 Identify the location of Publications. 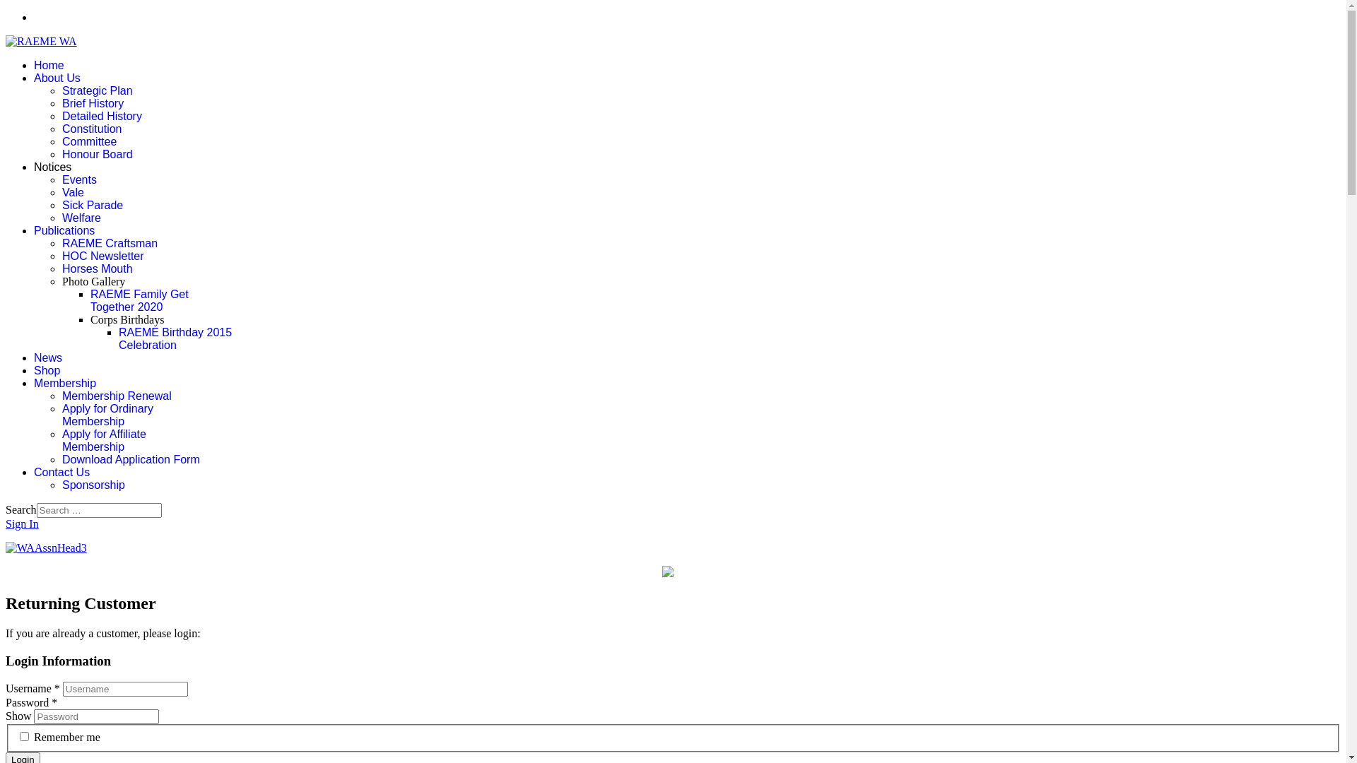
(64, 230).